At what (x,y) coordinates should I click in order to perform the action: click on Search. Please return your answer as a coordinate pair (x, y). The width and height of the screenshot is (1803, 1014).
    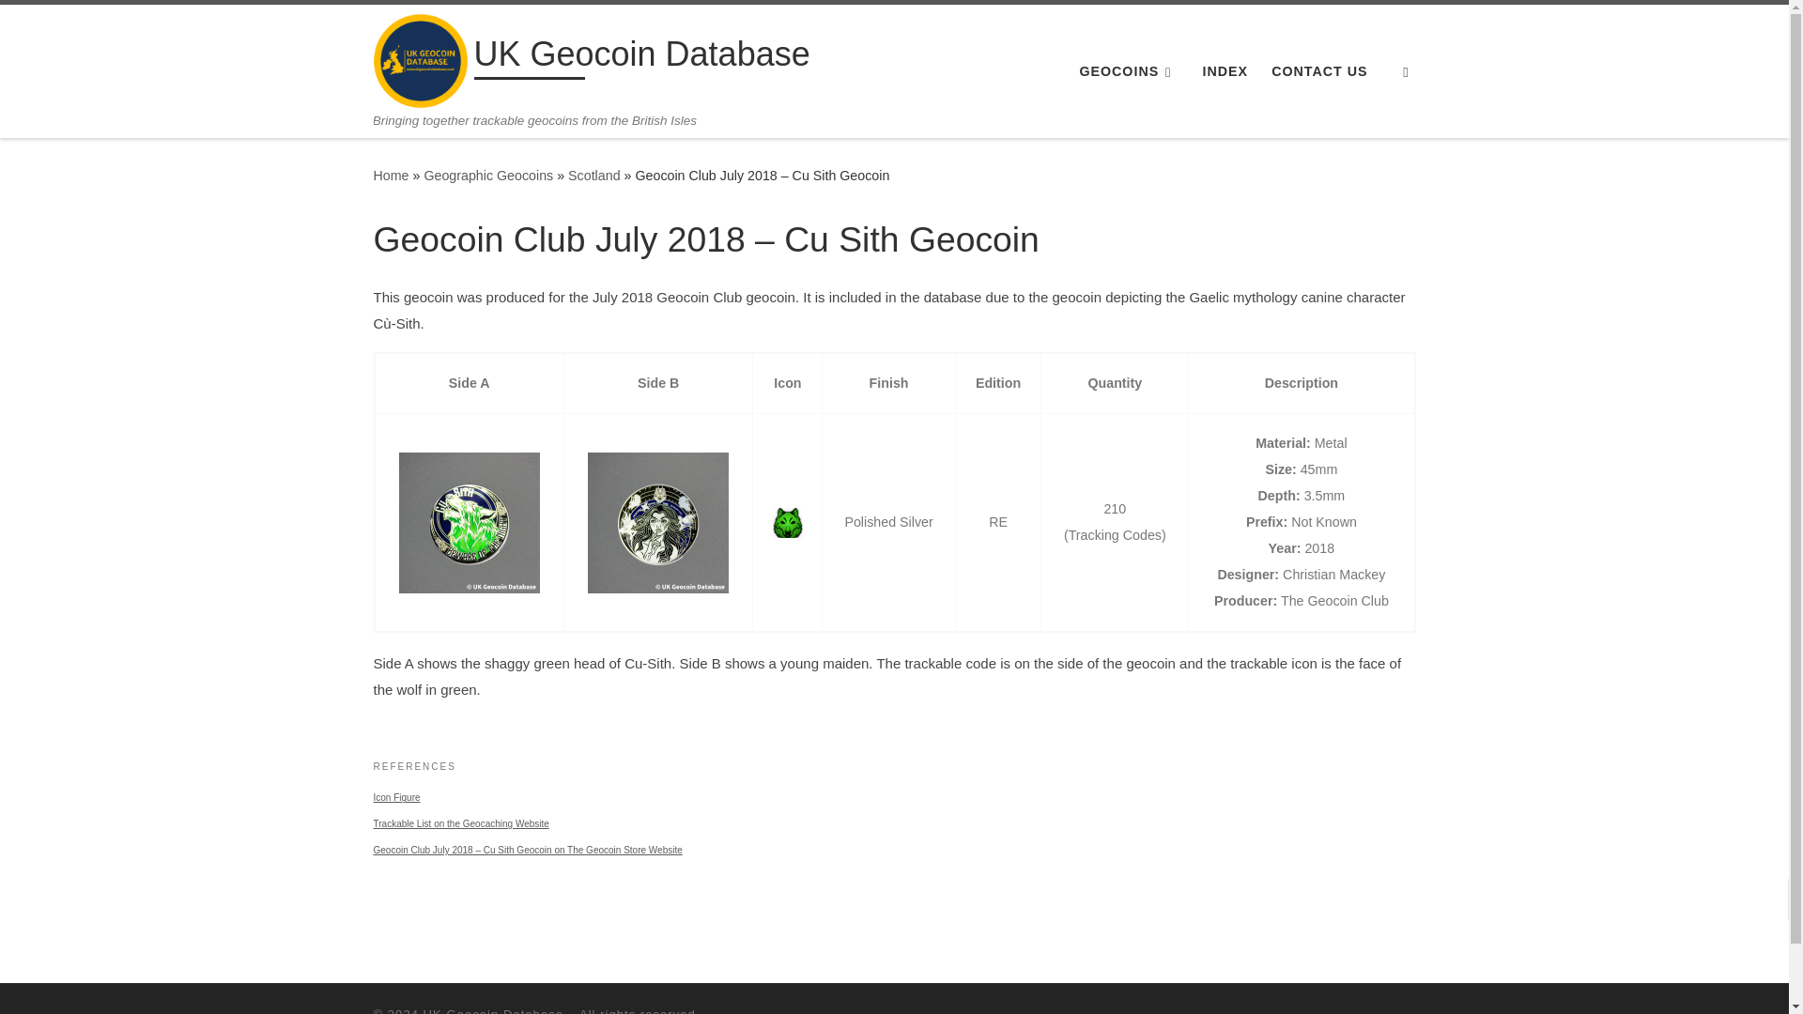
    Looking at the image, I should click on (1406, 71).